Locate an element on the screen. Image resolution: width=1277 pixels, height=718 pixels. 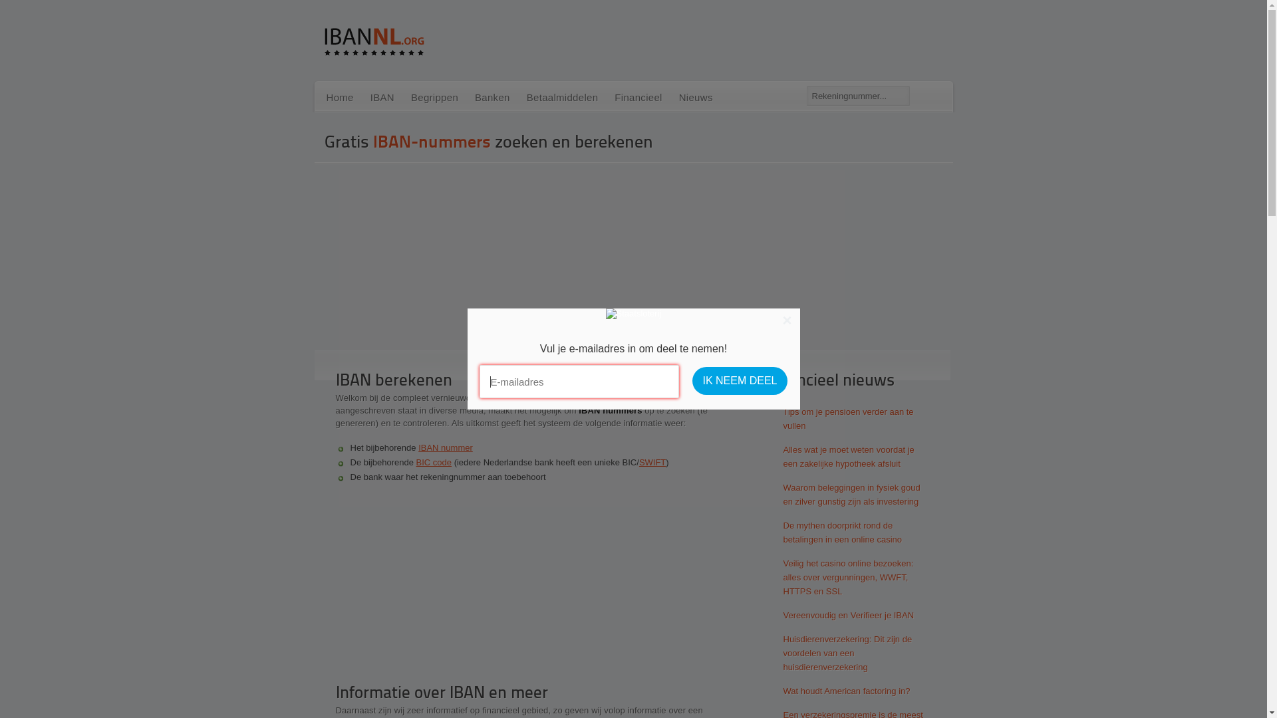
BIC code is located at coordinates (434, 463).